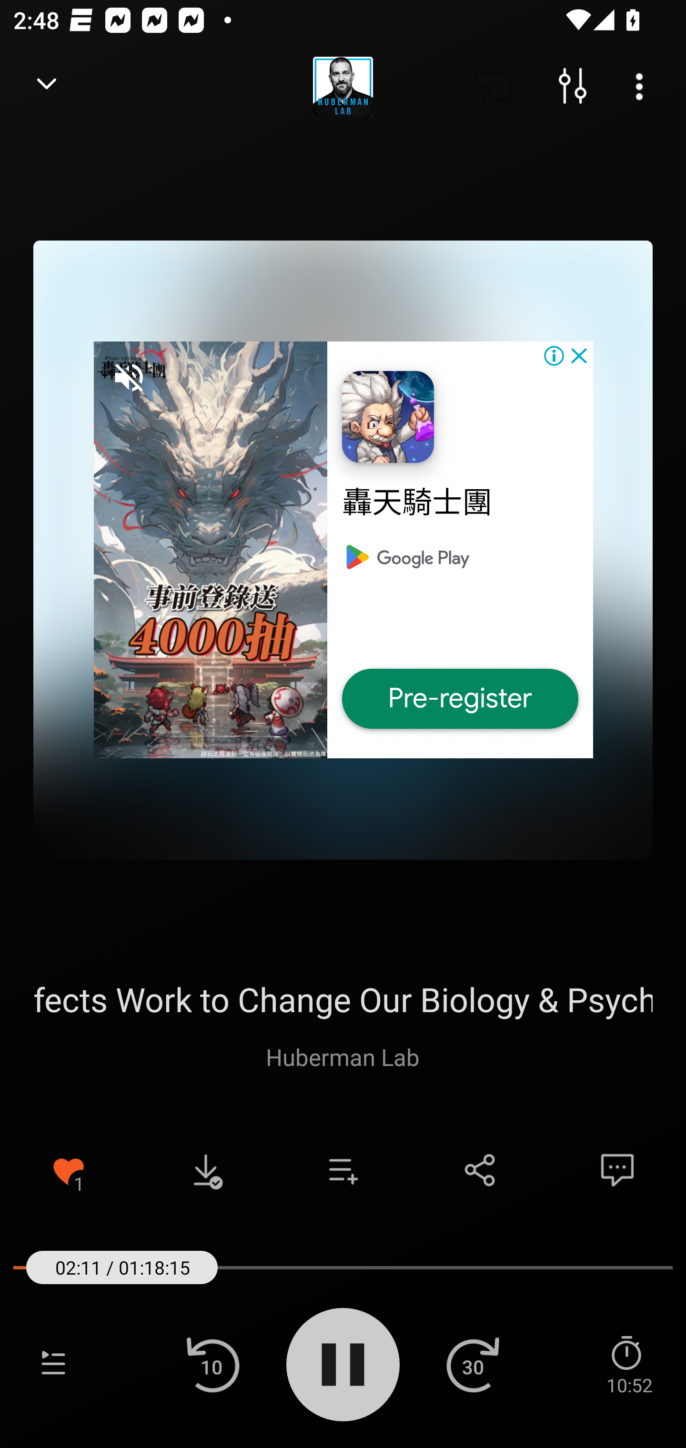 Image resolution: width=686 pixels, height=1448 pixels. What do you see at coordinates (460, 699) in the screenshot?
I see `Pre-register` at bounding box center [460, 699].